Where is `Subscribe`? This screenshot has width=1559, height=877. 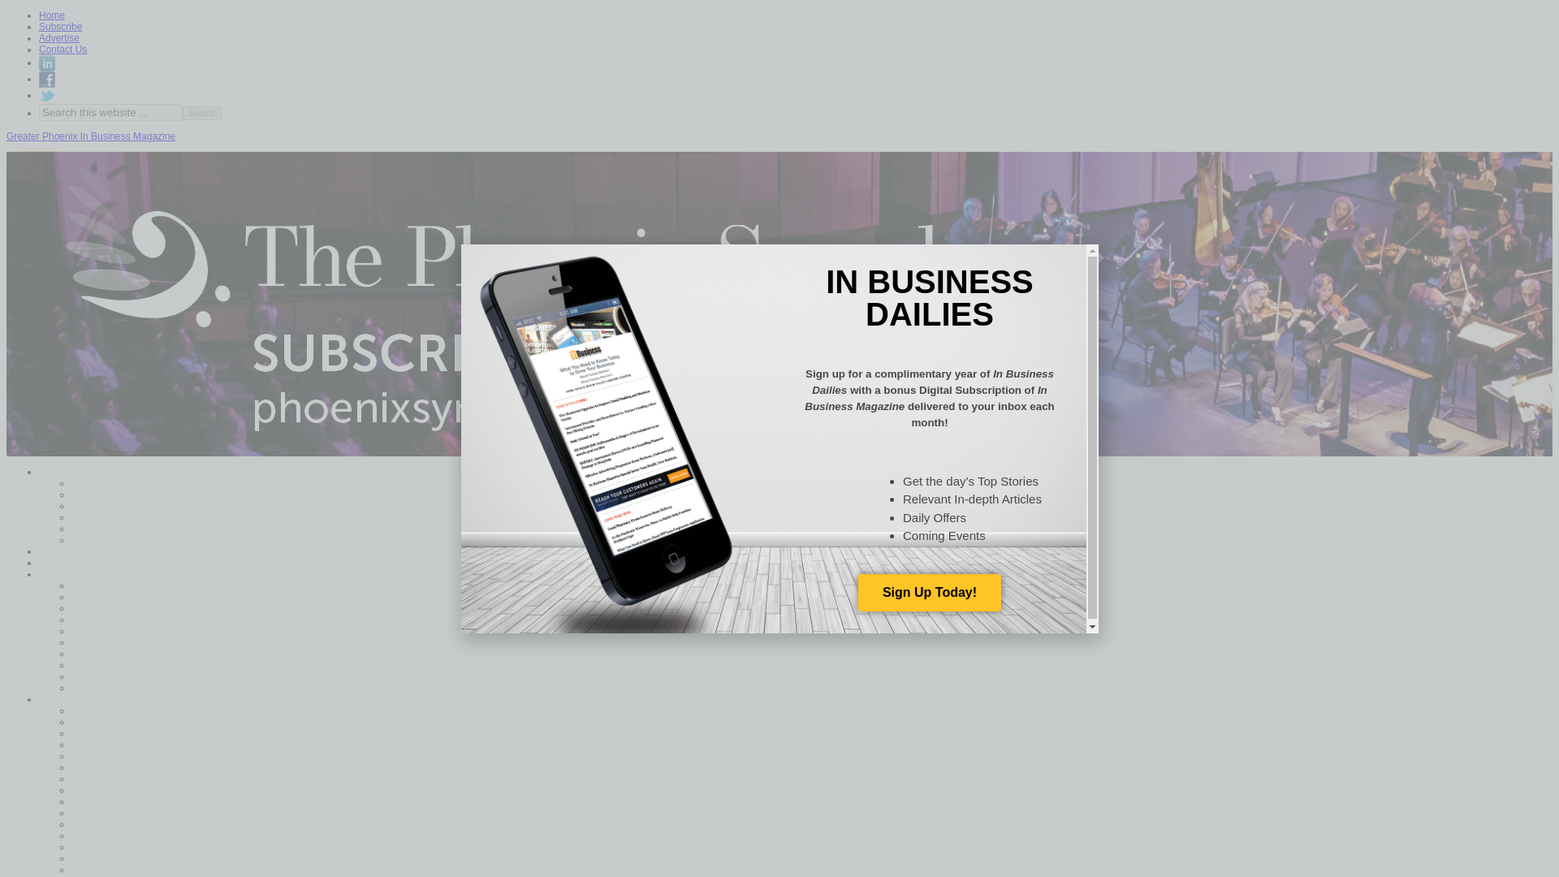 Subscribe is located at coordinates (60, 26).